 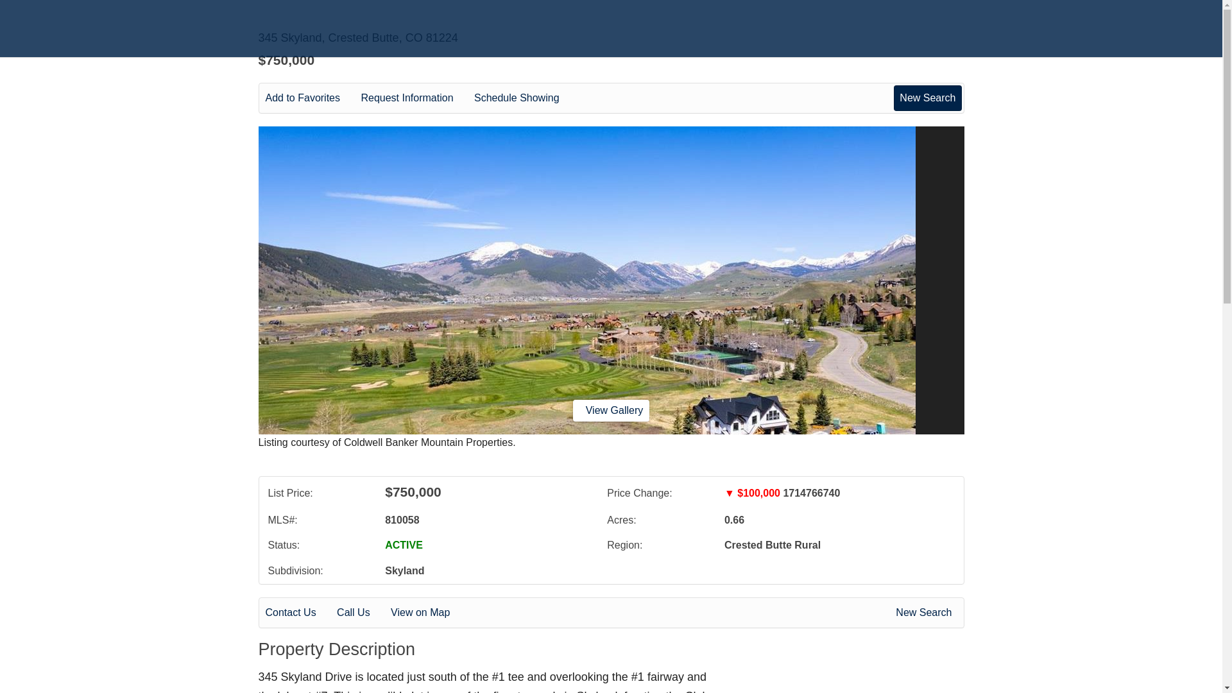 What do you see at coordinates (312, 98) in the screenshot?
I see `Add to Favorites` at bounding box center [312, 98].